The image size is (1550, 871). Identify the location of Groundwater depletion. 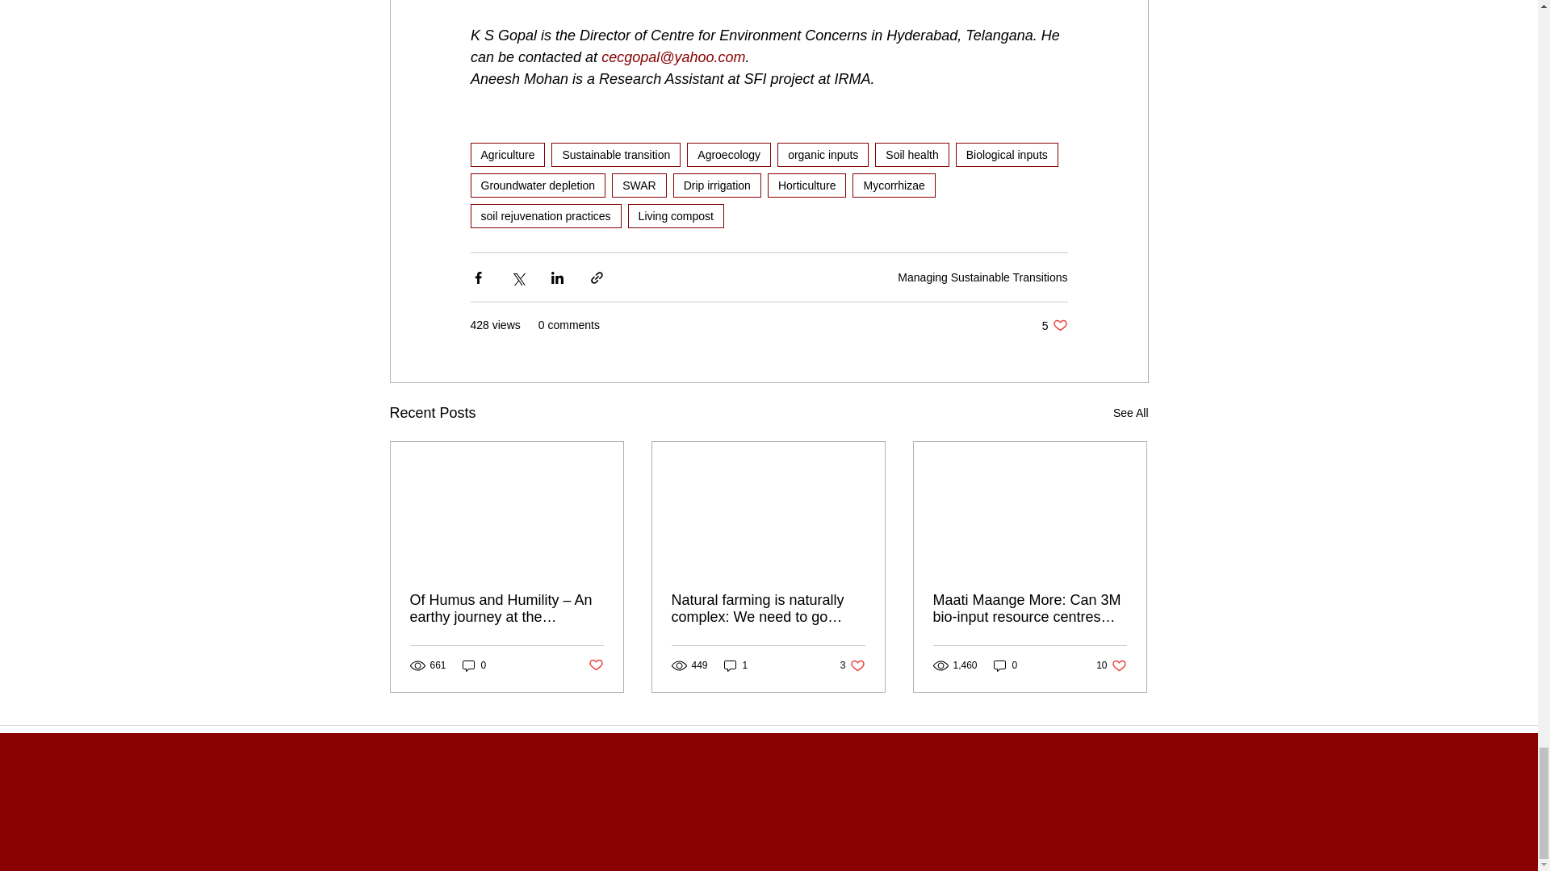
(538, 185).